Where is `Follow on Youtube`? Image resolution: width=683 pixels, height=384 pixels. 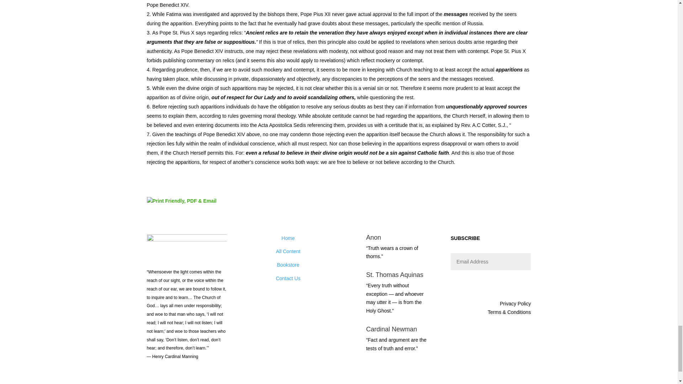 Follow on Youtube is located at coordinates (209, 378).